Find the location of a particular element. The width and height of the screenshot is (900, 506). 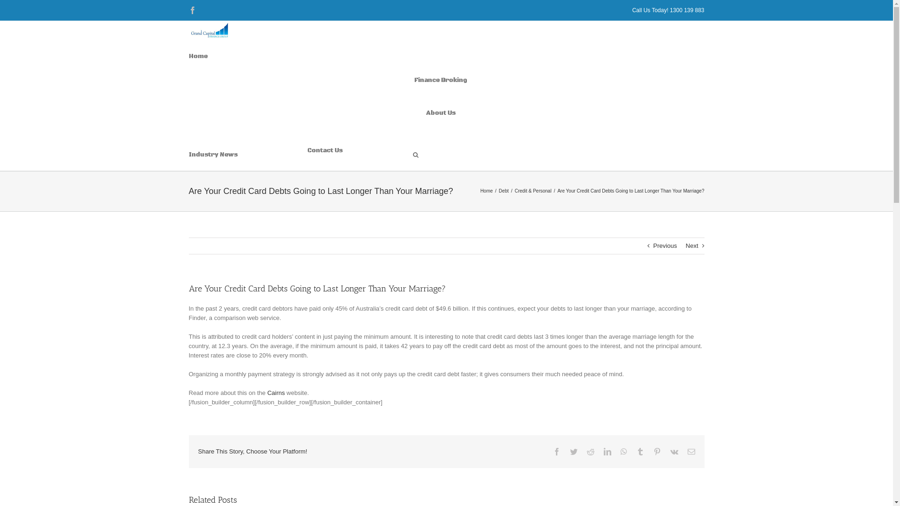

Next is located at coordinates (692, 246).